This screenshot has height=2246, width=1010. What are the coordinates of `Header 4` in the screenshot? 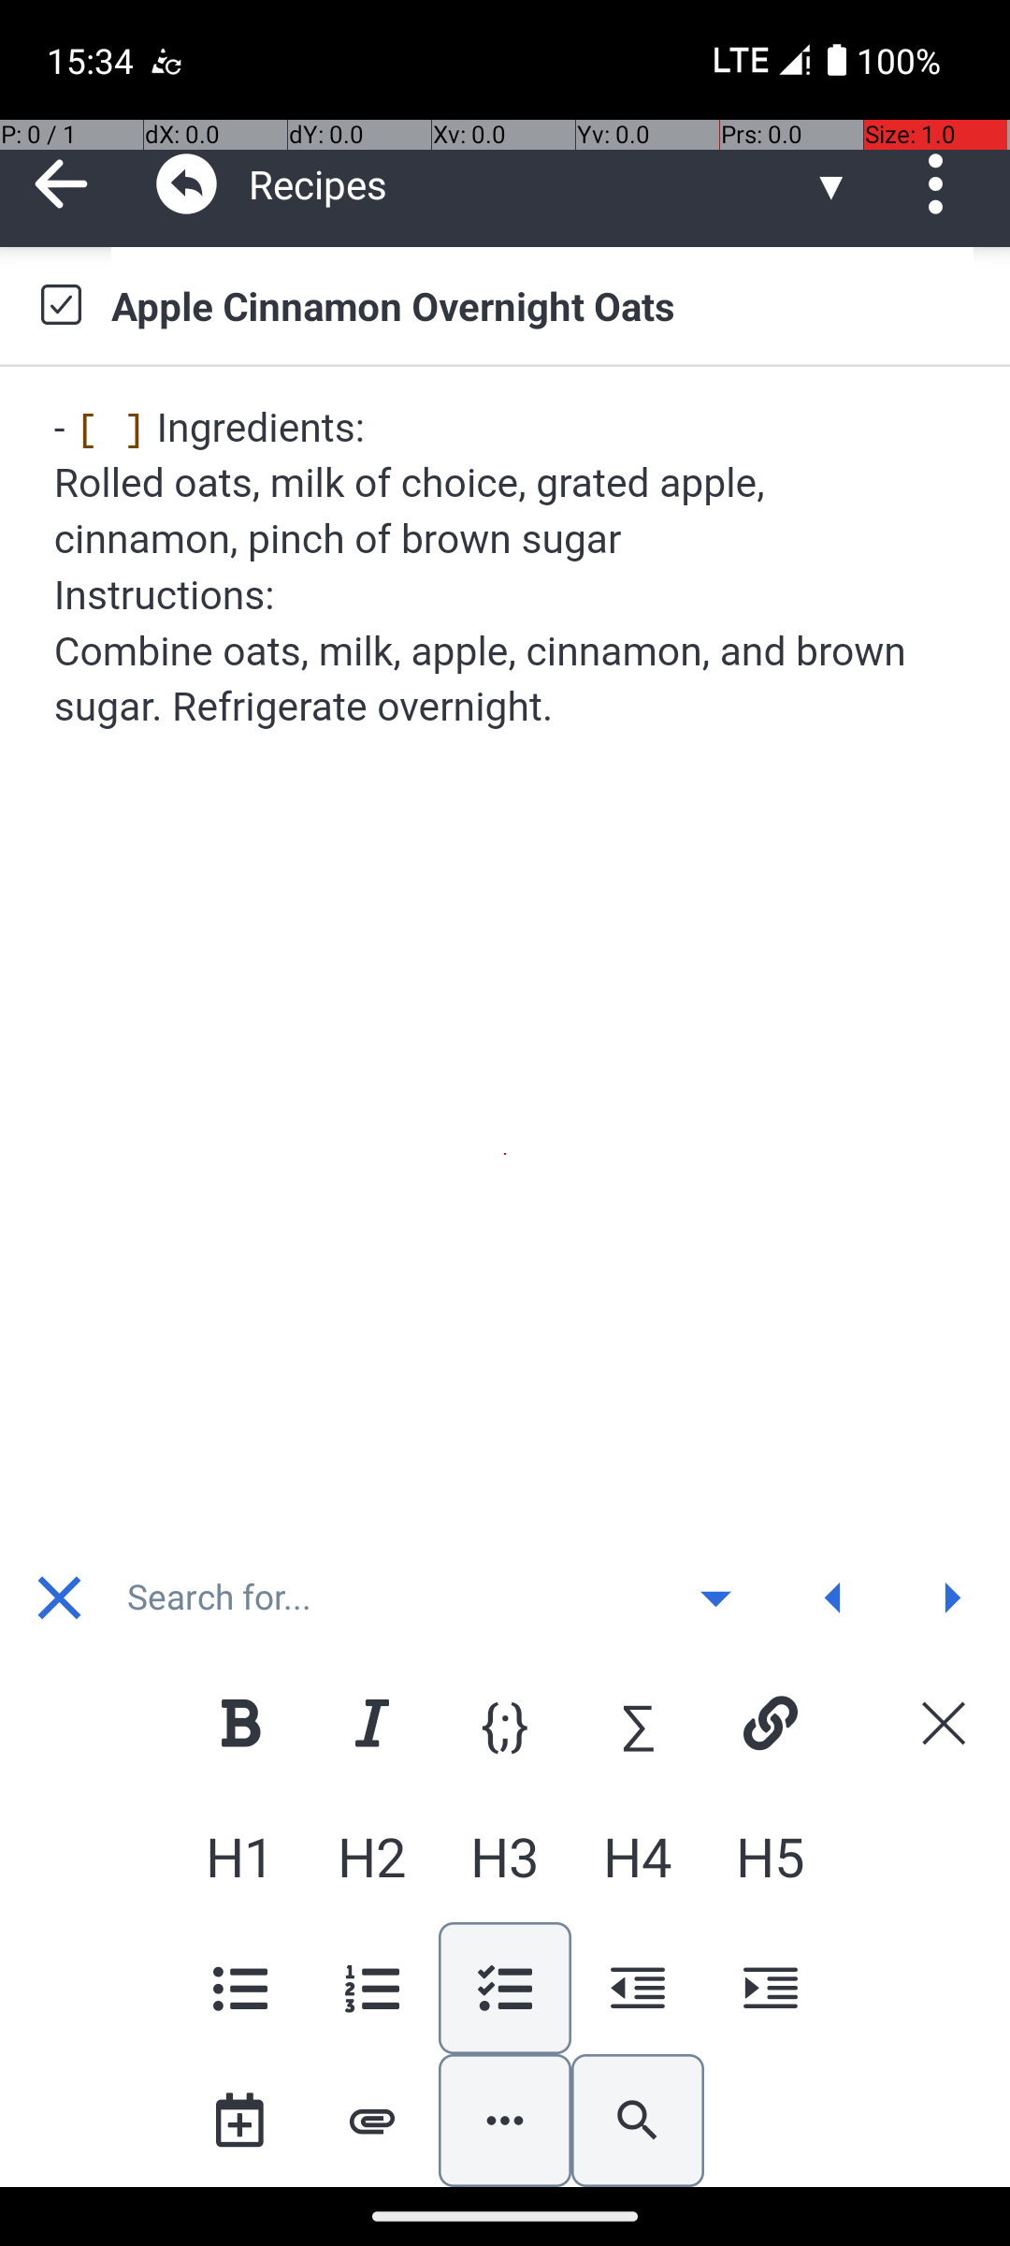 It's located at (638, 1856).